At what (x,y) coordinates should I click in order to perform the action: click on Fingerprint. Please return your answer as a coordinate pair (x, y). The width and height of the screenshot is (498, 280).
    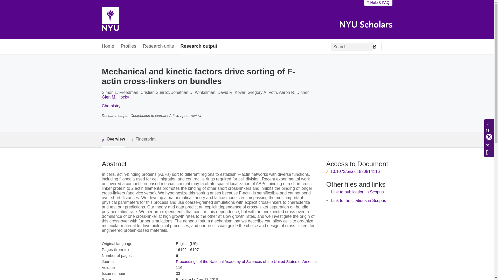
    Looking at the image, I should click on (143, 139).